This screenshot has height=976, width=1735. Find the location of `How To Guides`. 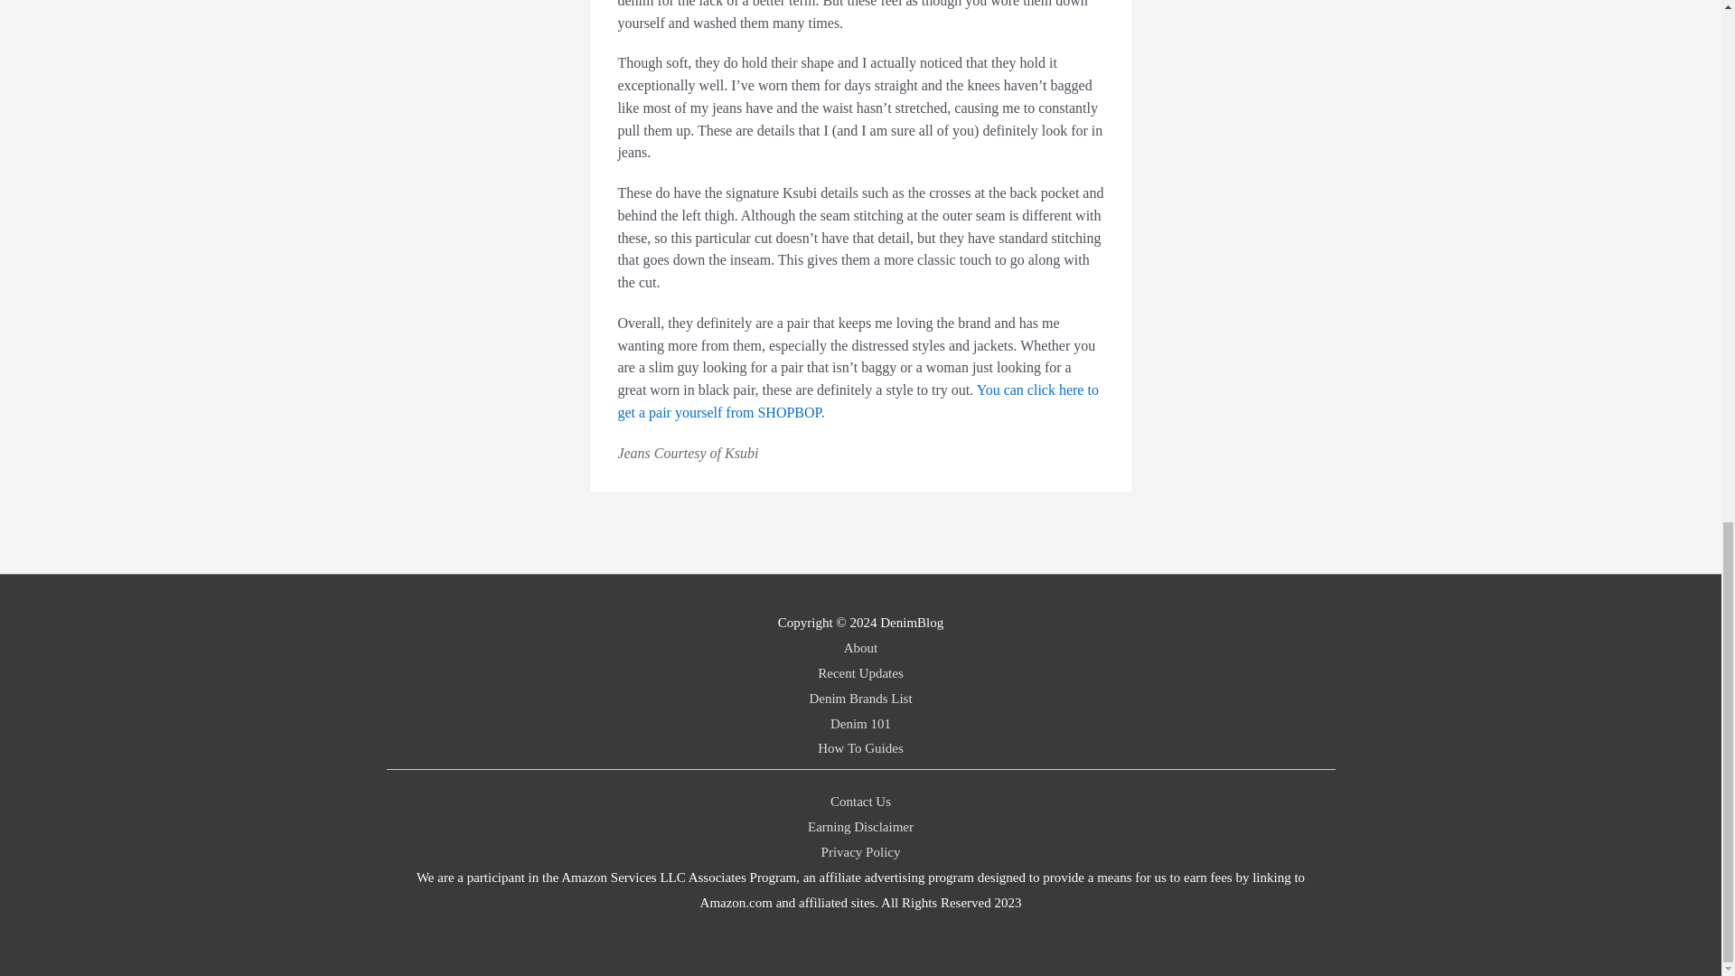

How To Guides is located at coordinates (860, 747).